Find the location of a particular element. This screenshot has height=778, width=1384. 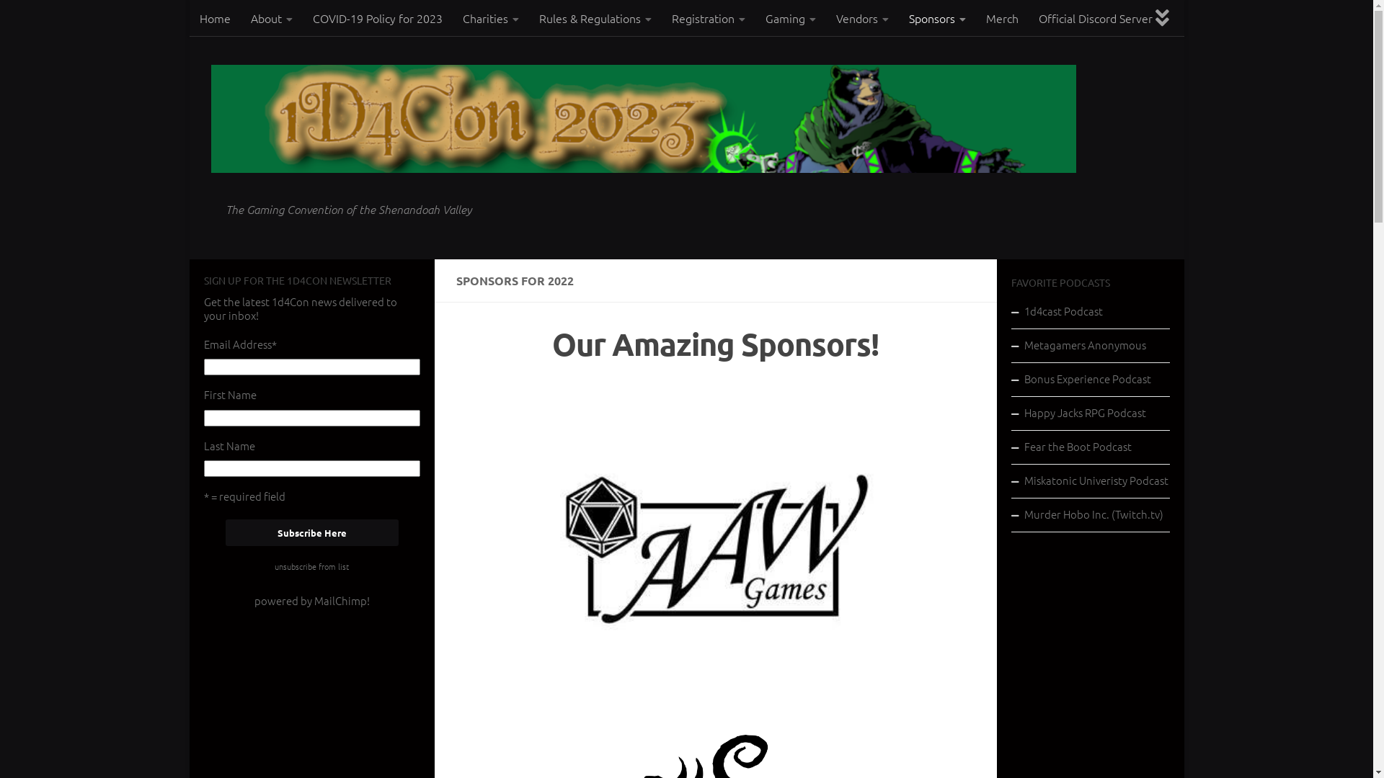

Fear the Boot Podcast is located at coordinates (1090, 448).